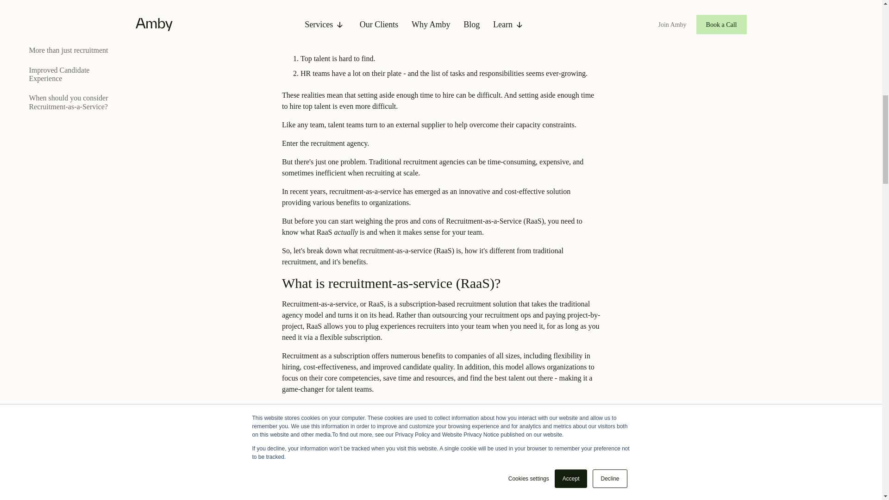 The image size is (889, 500). I want to click on Improved Candidate Experience, so click(73, 75).